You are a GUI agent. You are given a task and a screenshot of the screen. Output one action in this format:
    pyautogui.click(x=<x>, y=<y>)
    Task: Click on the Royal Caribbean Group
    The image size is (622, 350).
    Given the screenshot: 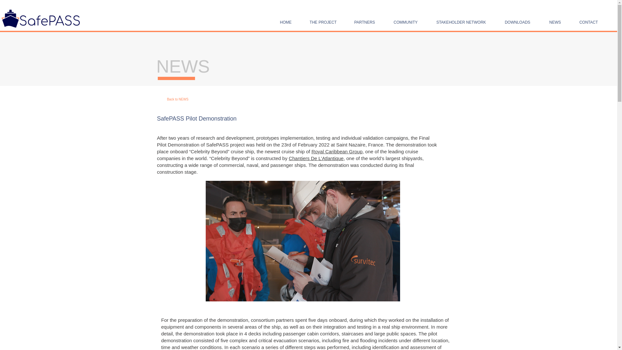 What is the action you would take?
    pyautogui.click(x=337, y=152)
    